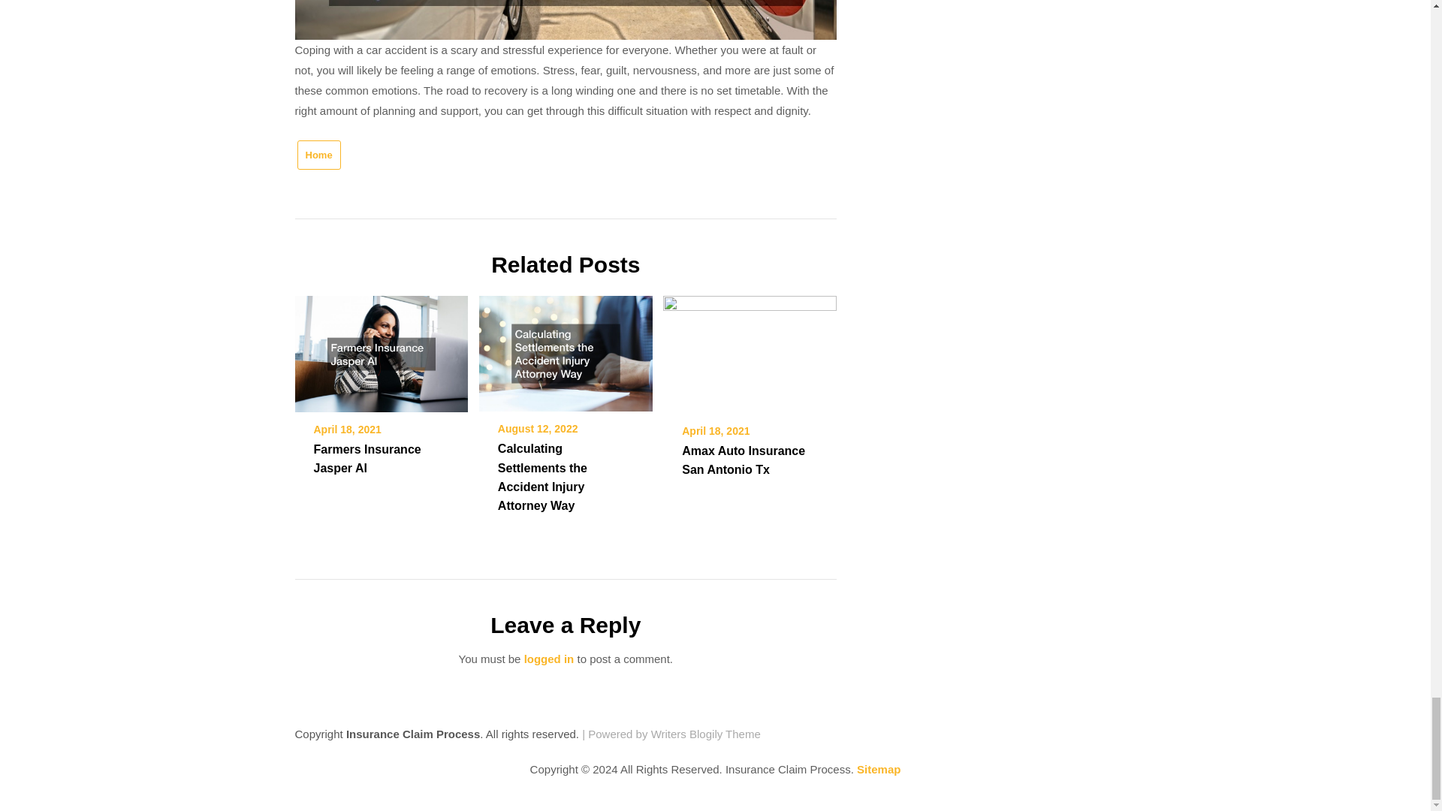 This screenshot has height=811, width=1442. Describe the element at coordinates (318, 155) in the screenshot. I see `Home` at that location.